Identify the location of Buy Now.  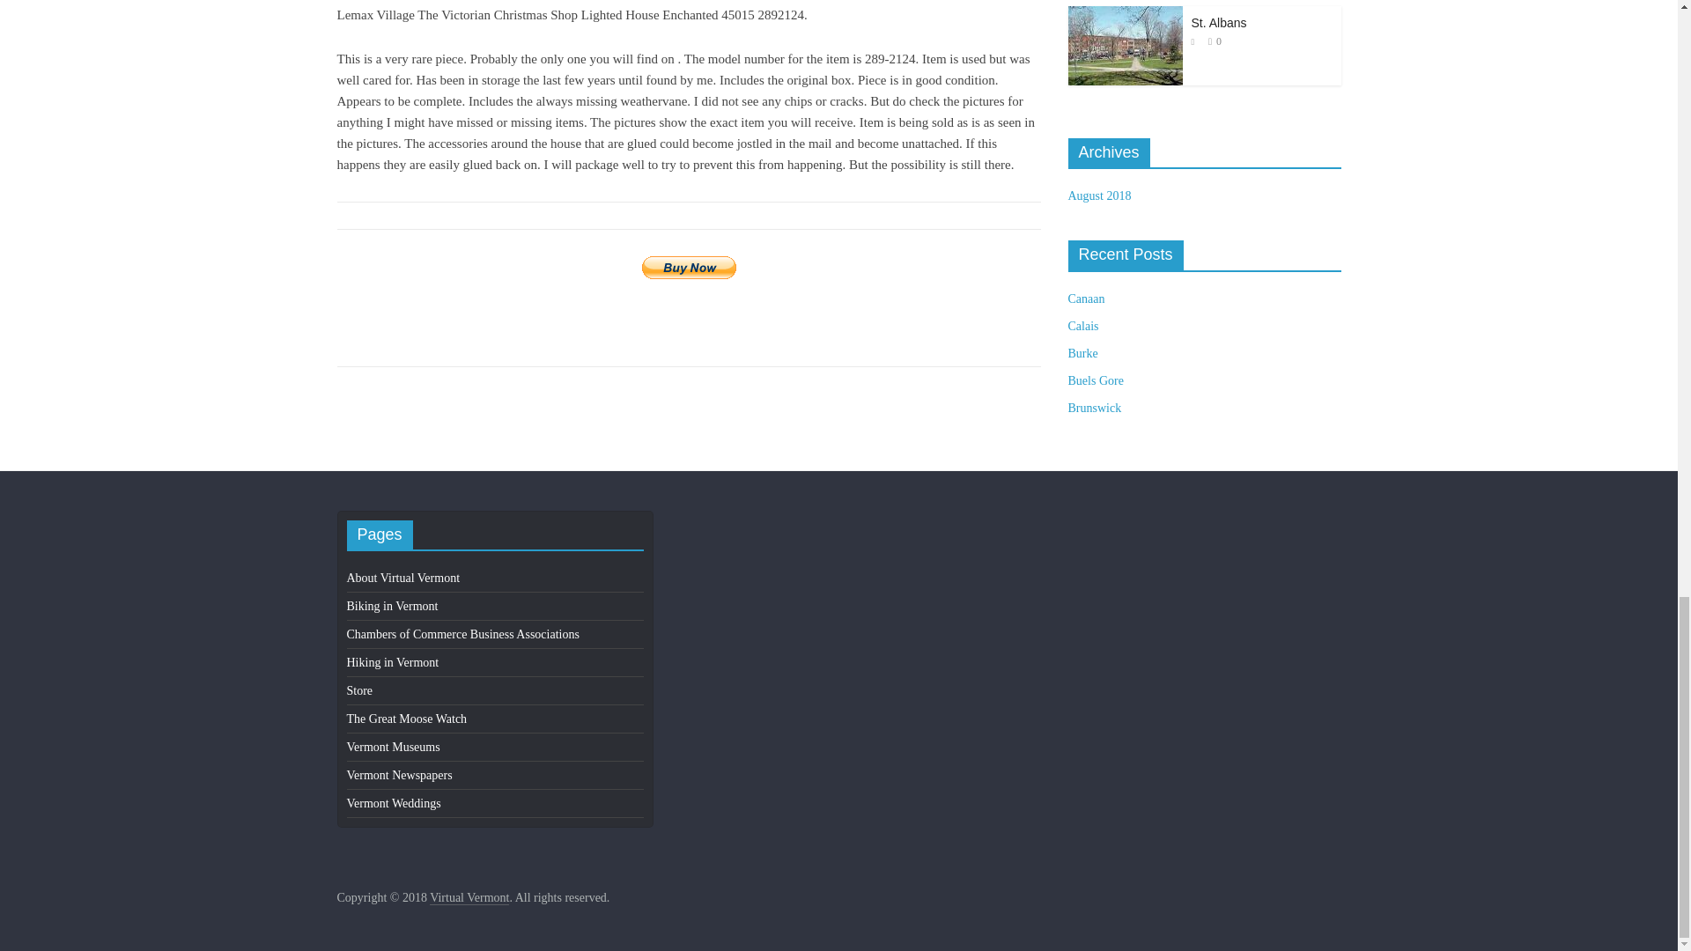
(689, 268).